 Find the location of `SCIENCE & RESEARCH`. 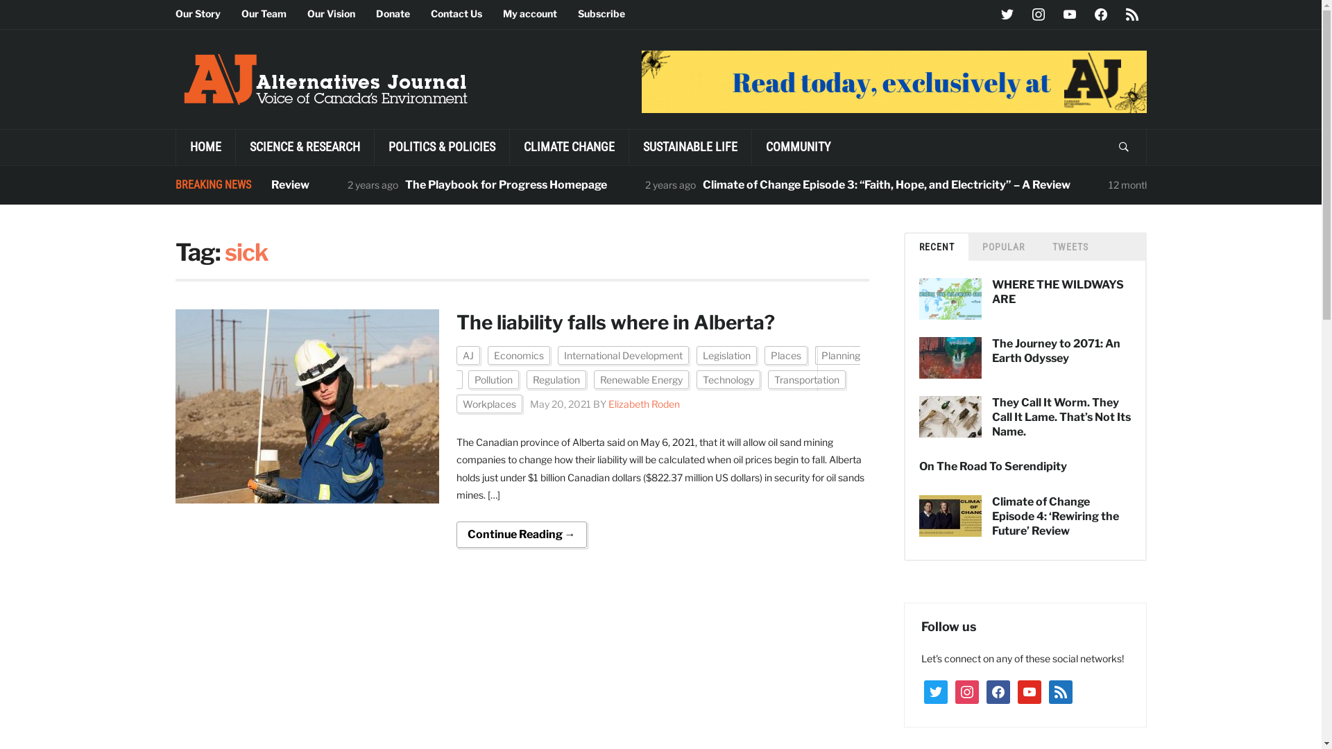

SCIENCE & RESEARCH is located at coordinates (304, 147).